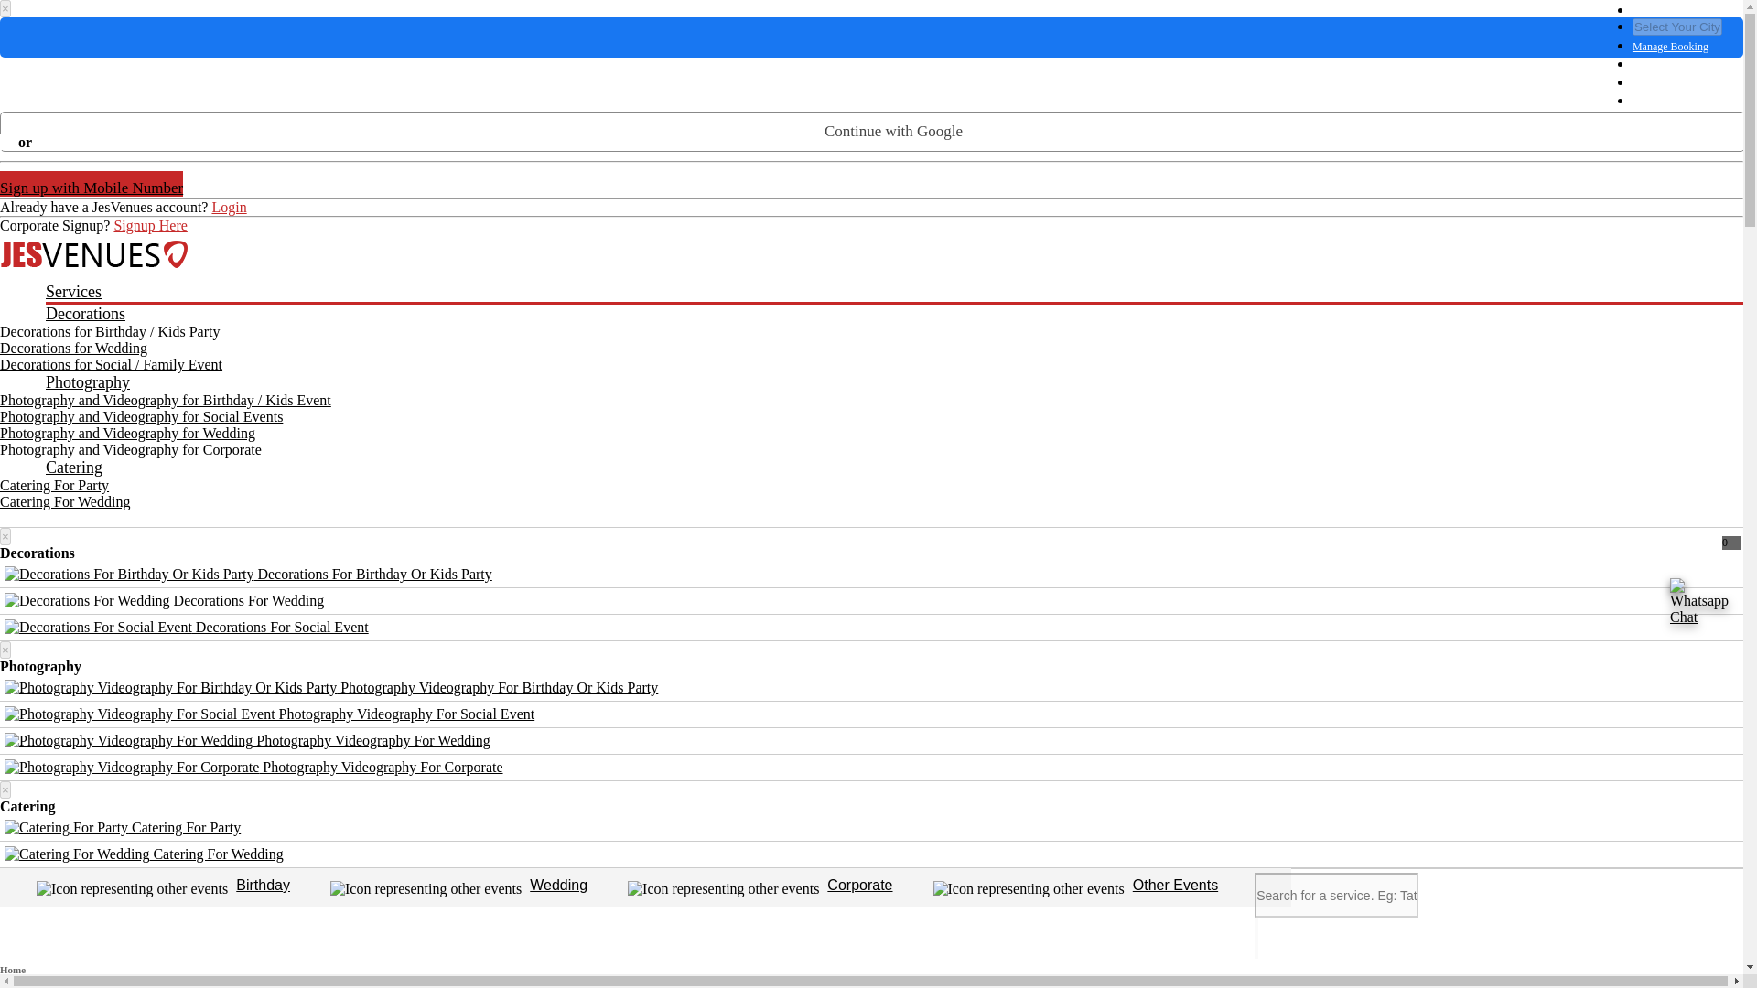  Describe the element at coordinates (92, 183) in the screenshot. I see `Sign up with Mobile Number` at that location.